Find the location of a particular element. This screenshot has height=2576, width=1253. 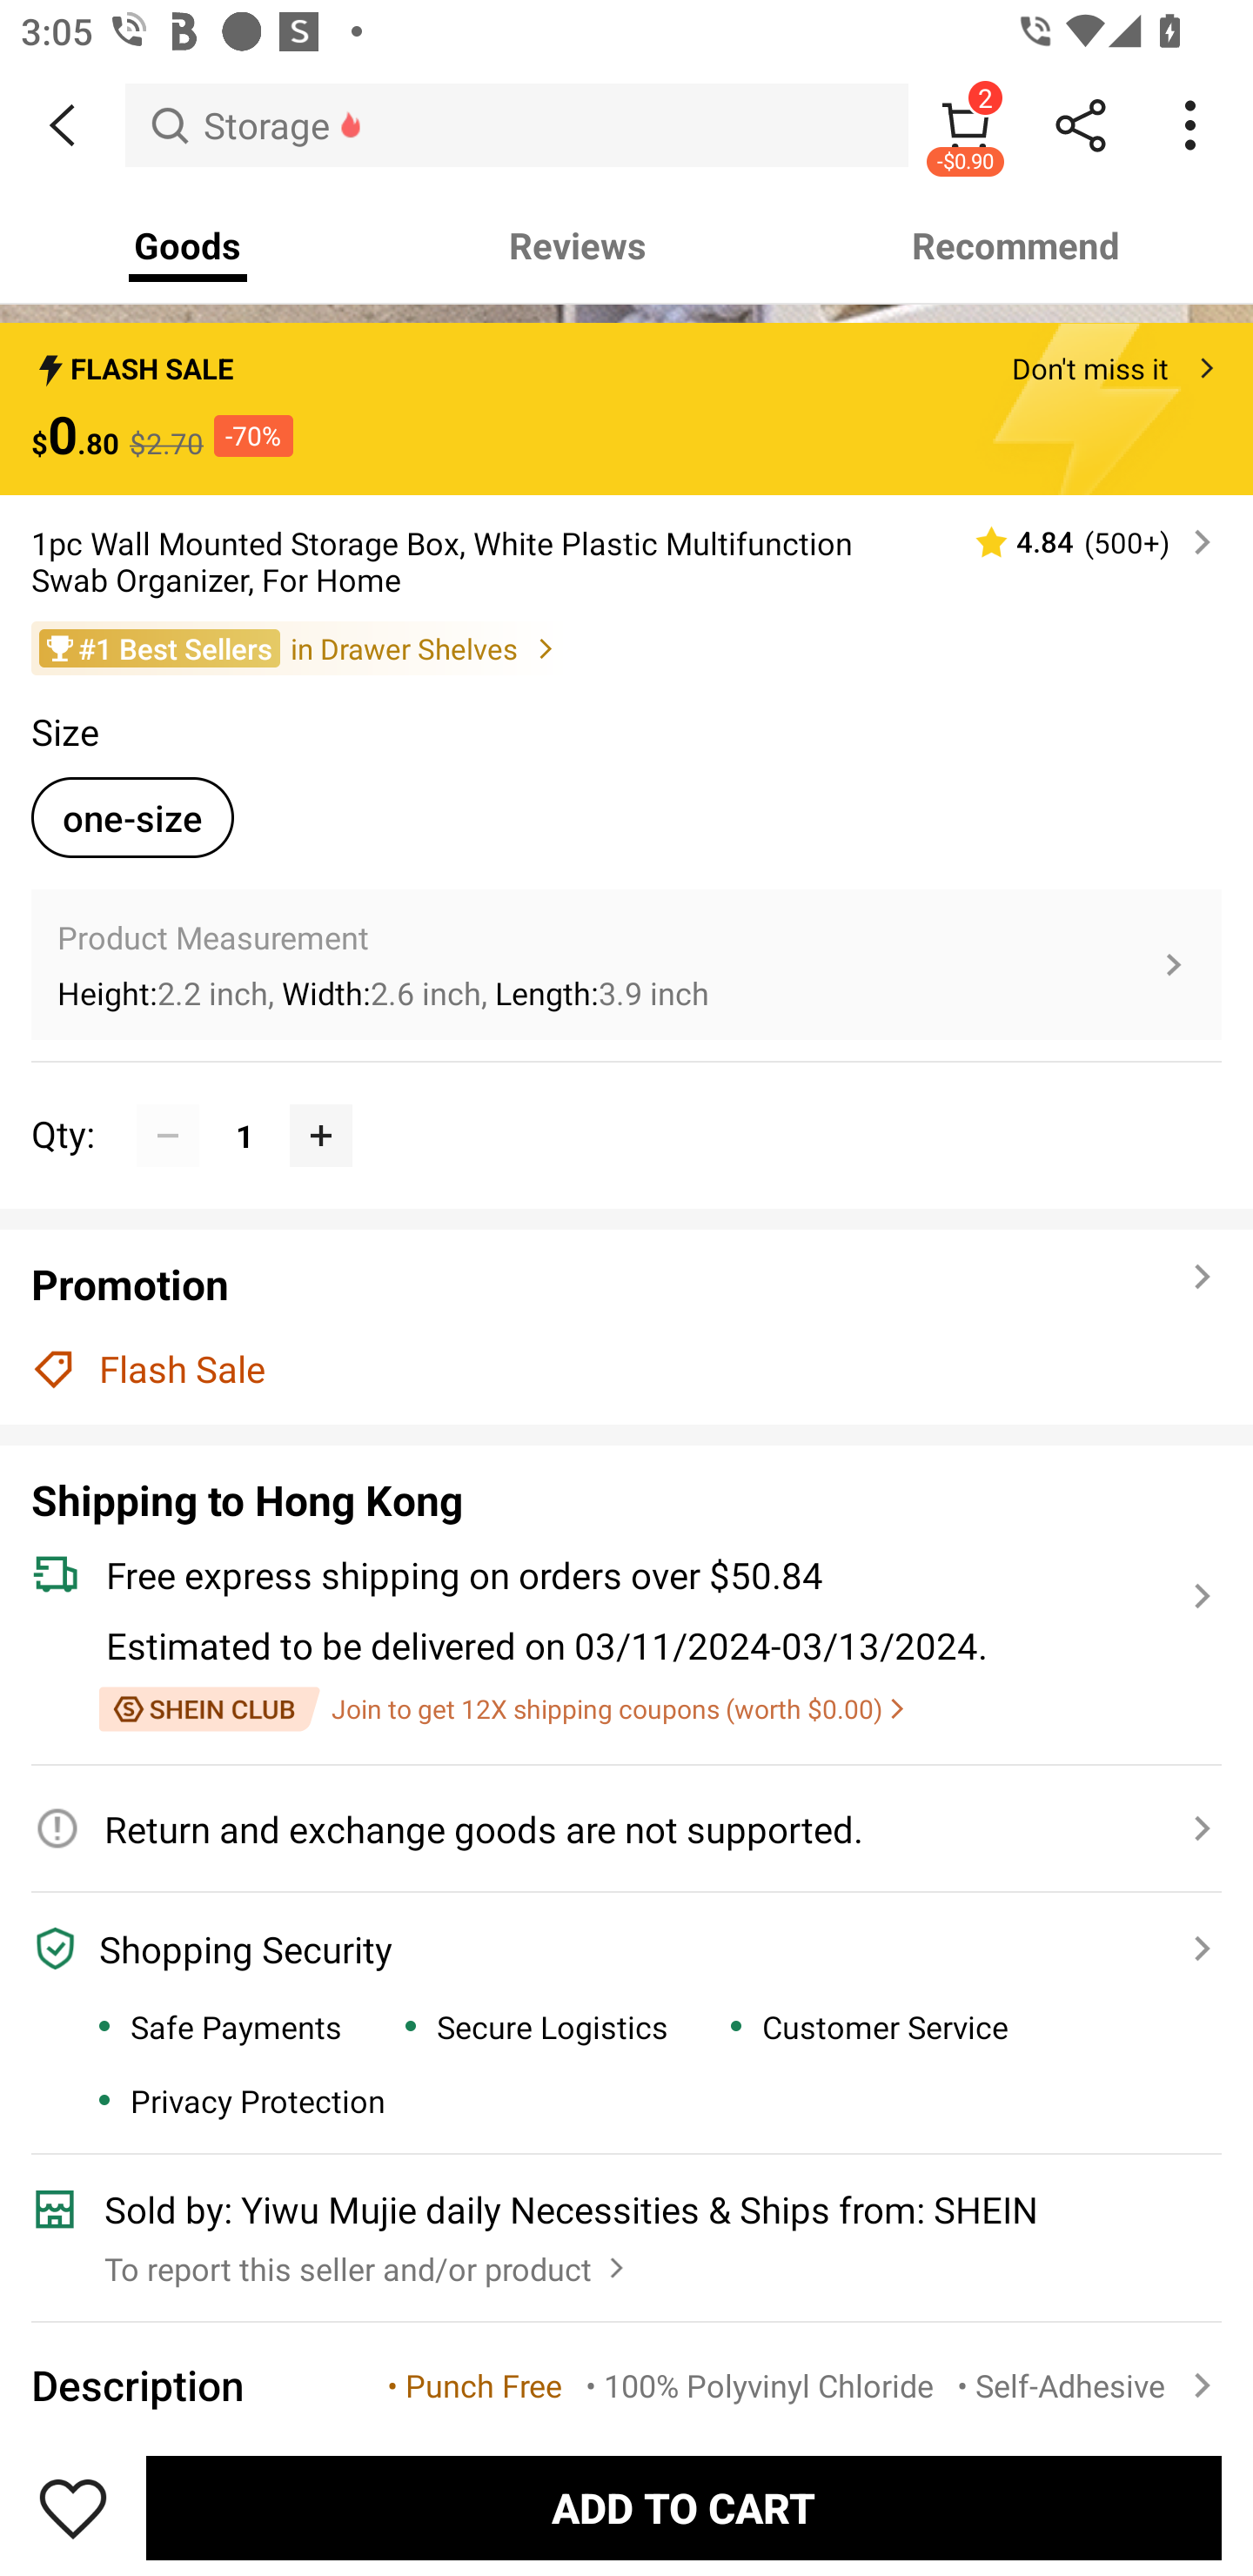

Goods is located at coordinates (188, 245).